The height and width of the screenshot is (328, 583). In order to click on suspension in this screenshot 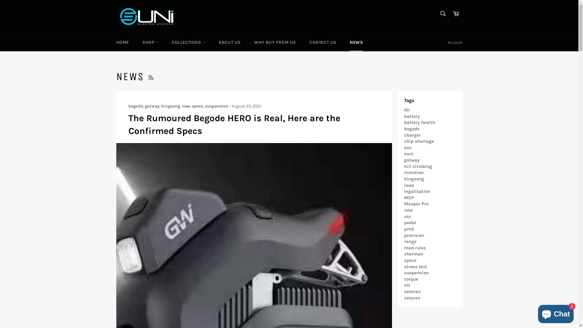, I will do `click(416, 273)`.